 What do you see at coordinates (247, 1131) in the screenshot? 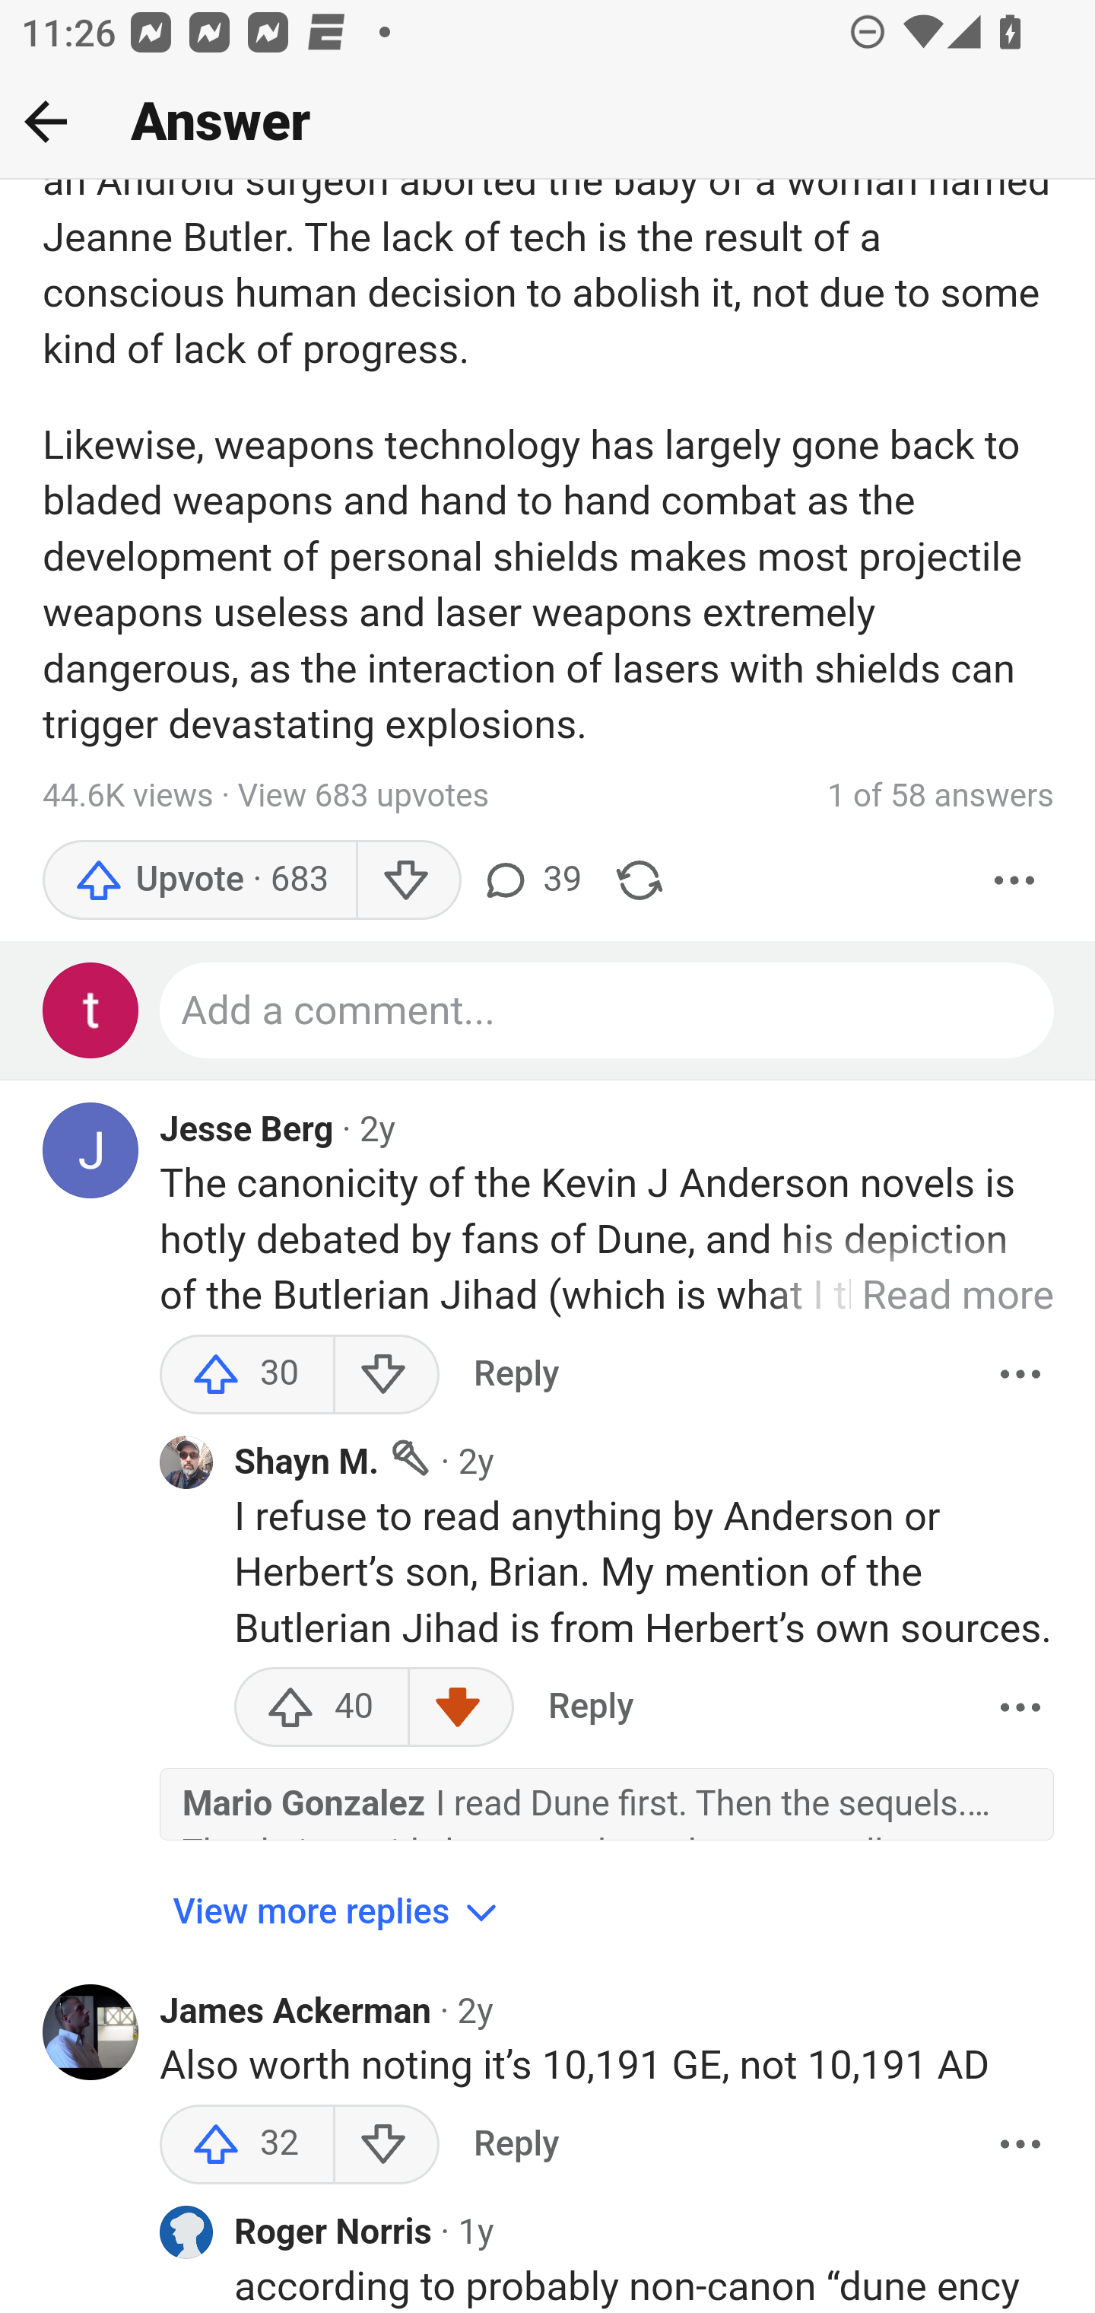
I see `Jesse Berg` at bounding box center [247, 1131].